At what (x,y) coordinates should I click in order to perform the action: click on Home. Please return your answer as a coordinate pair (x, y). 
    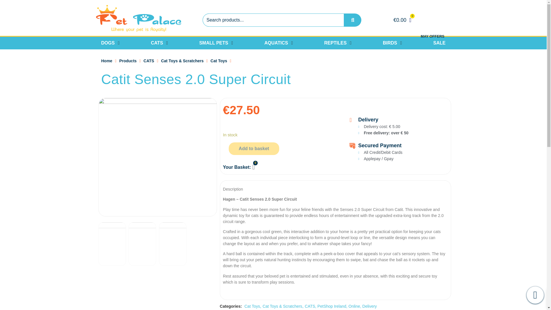
    Looking at the image, I should click on (106, 61).